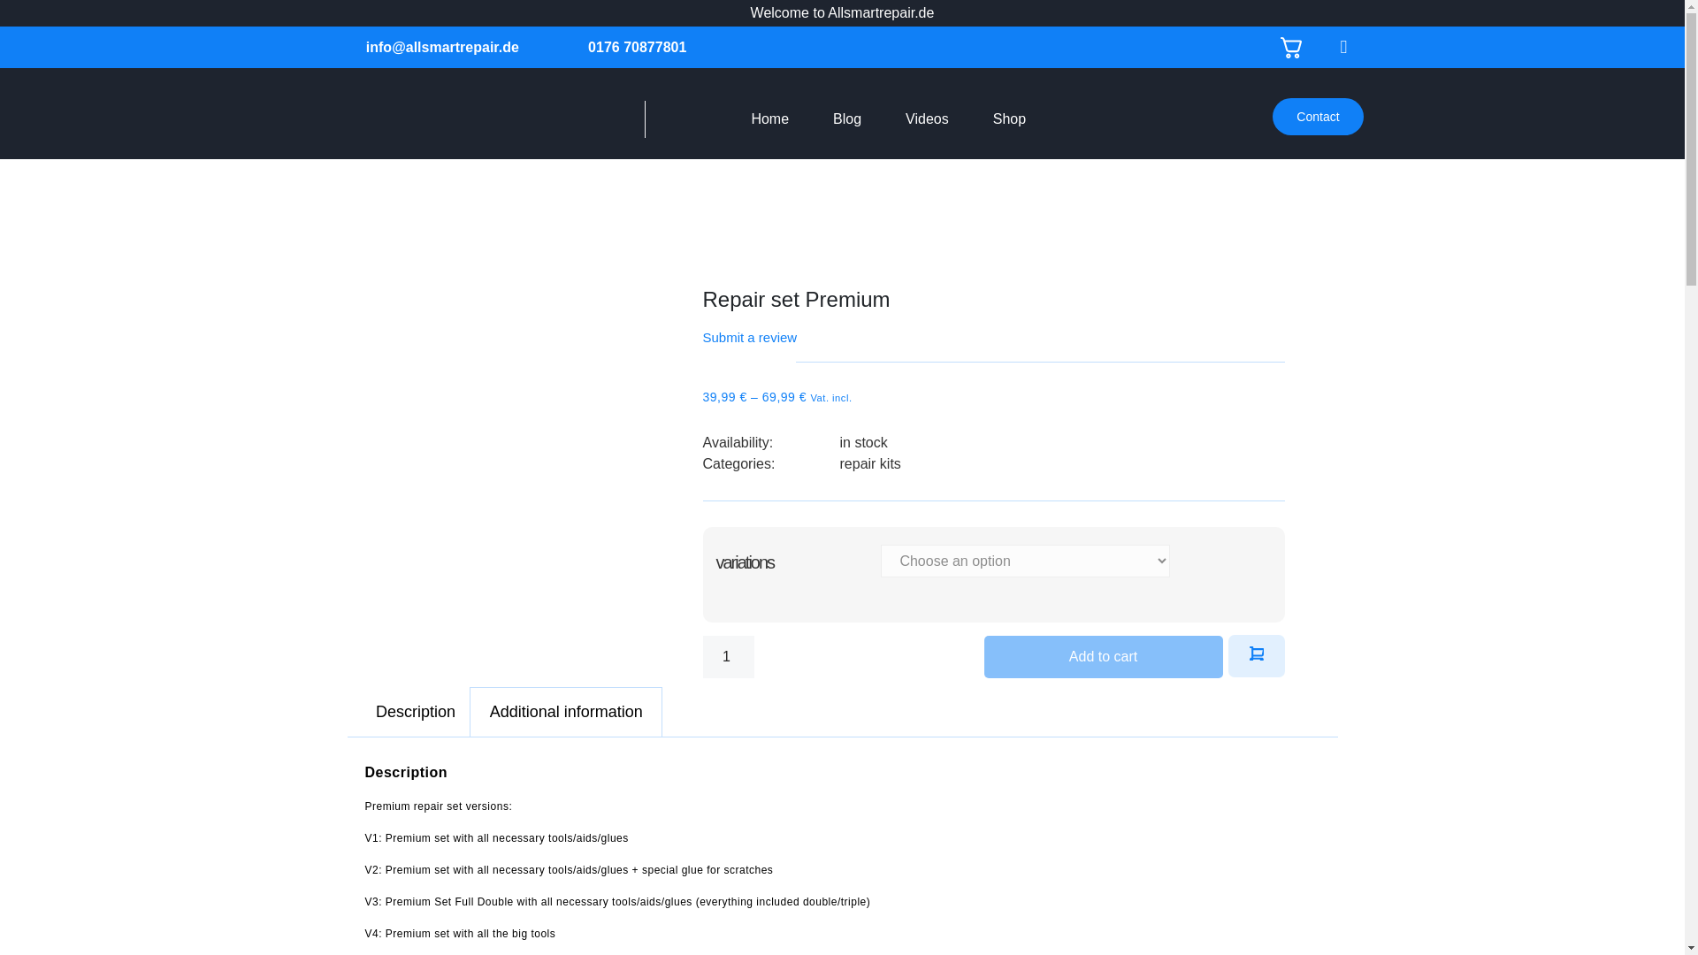 Image resolution: width=1698 pixels, height=955 pixels. What do you see at coordinates (1300, 48) in the screenshot?
I see `English` at bounding box center [1300, 48].